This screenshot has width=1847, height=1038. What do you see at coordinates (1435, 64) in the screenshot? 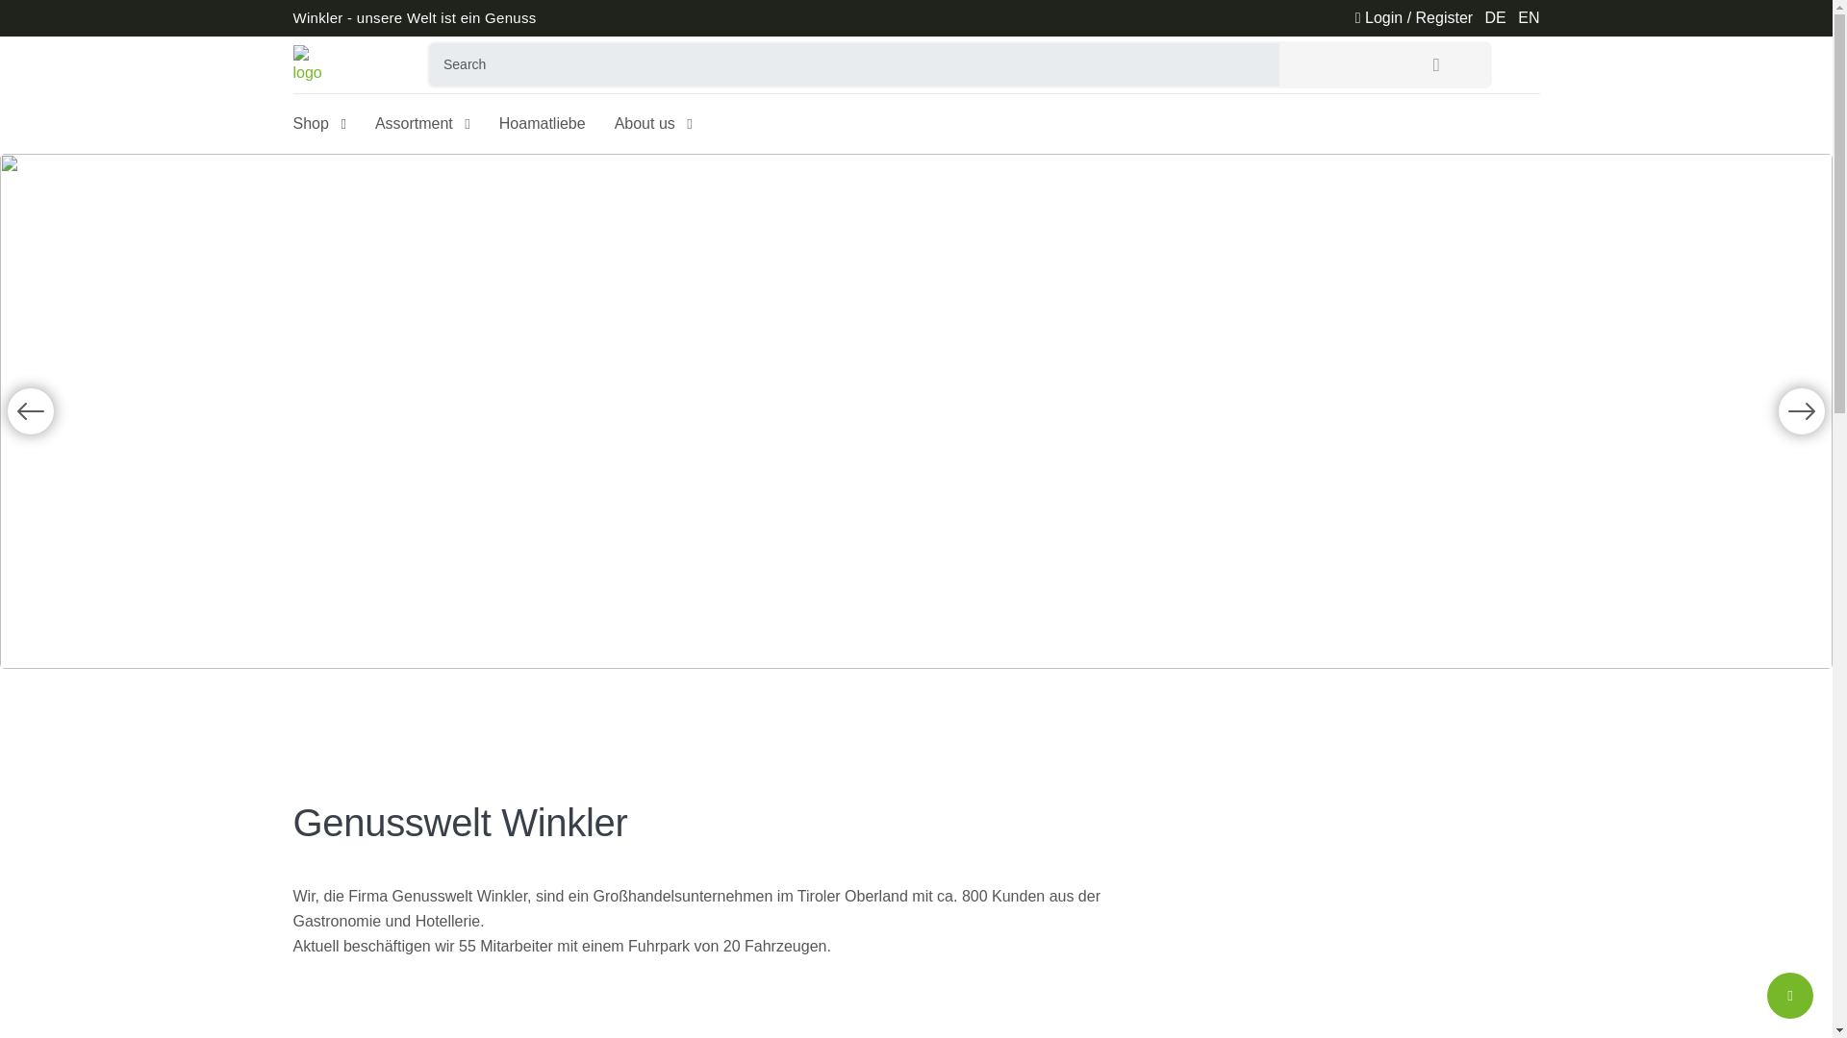
I see `Search` at bounding box center [1435, 64].